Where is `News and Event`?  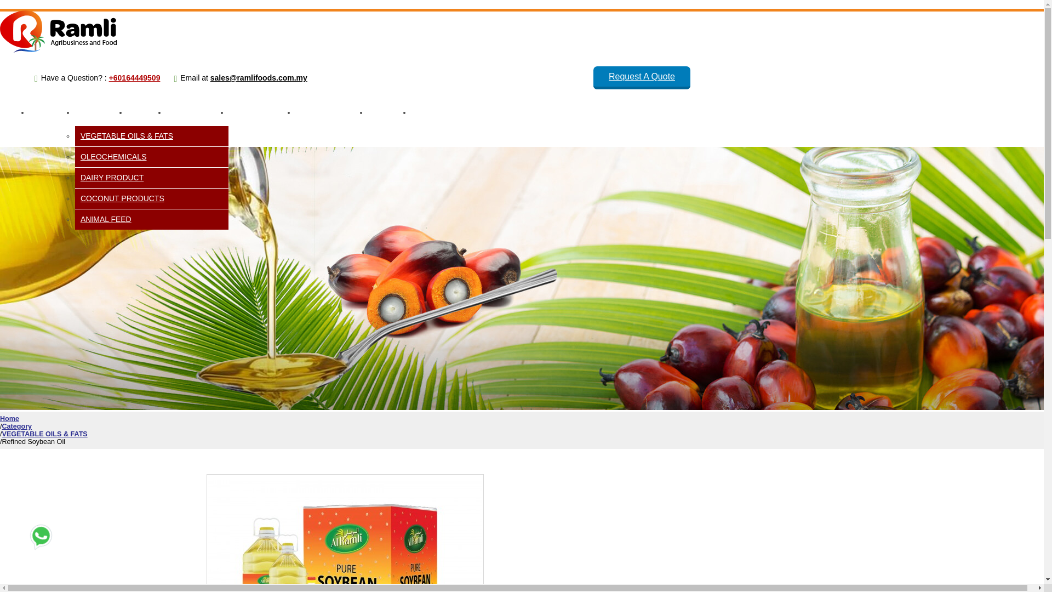 News and Event is located at coordinates (331, 113).